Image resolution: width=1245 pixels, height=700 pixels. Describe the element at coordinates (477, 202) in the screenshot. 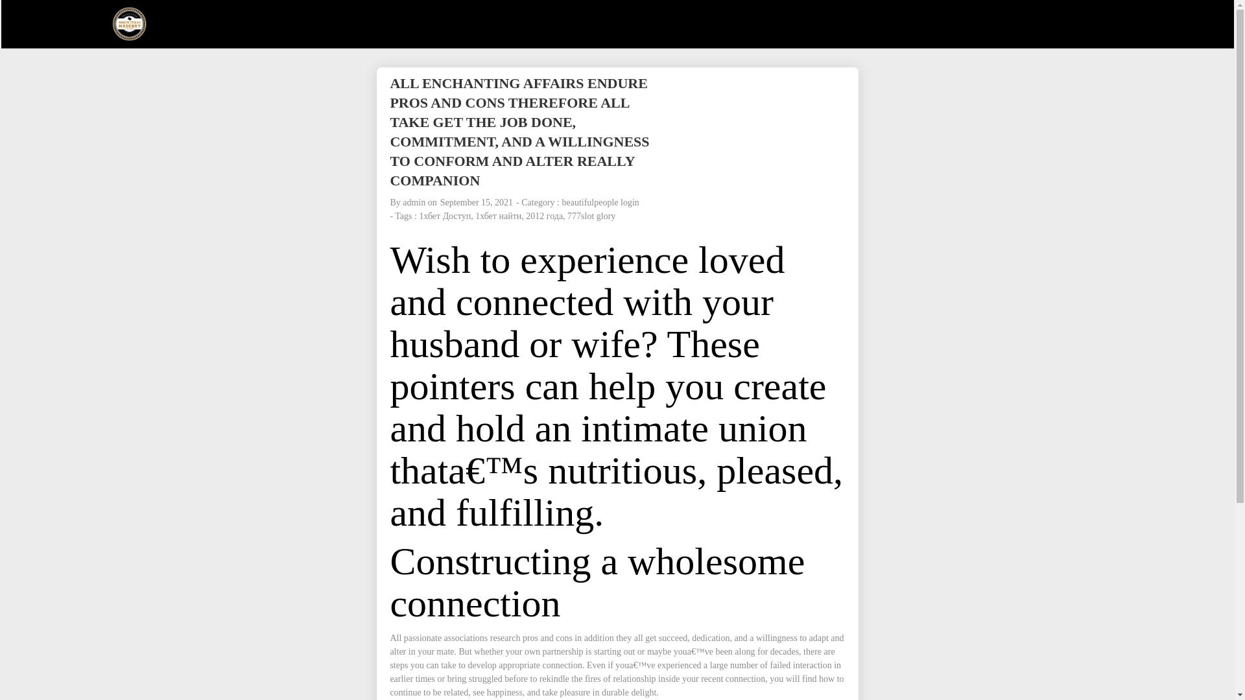

I see `September 15, 2021` at that location.